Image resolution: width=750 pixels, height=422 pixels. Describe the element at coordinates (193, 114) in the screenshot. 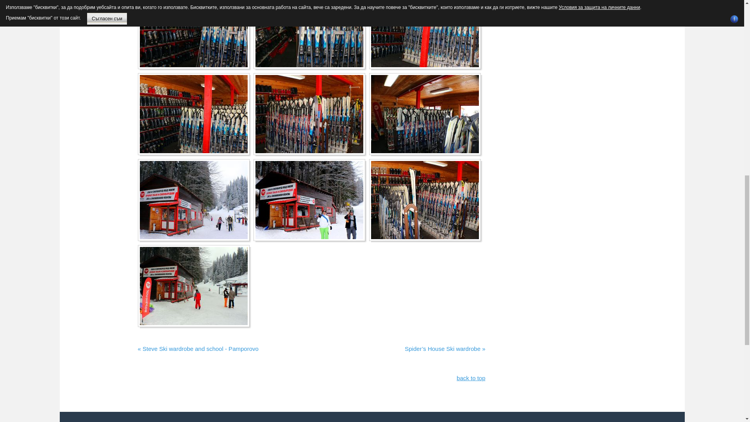

I see `Click to enlarge image ski-garderob-rossignol-3.jpg` at that location.